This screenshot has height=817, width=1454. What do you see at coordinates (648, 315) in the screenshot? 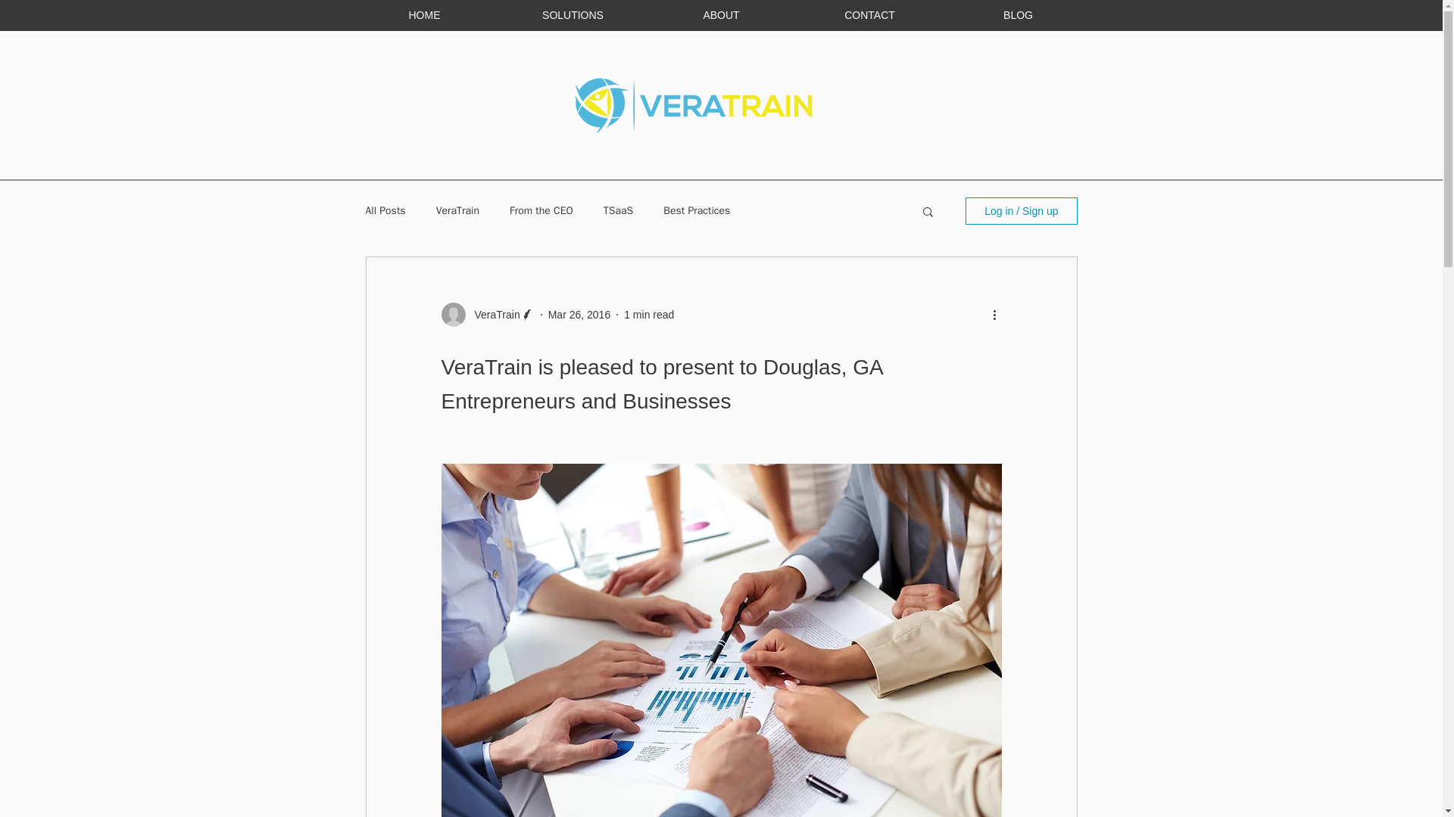
I see `1 min read` at bounding box center [648, 315].